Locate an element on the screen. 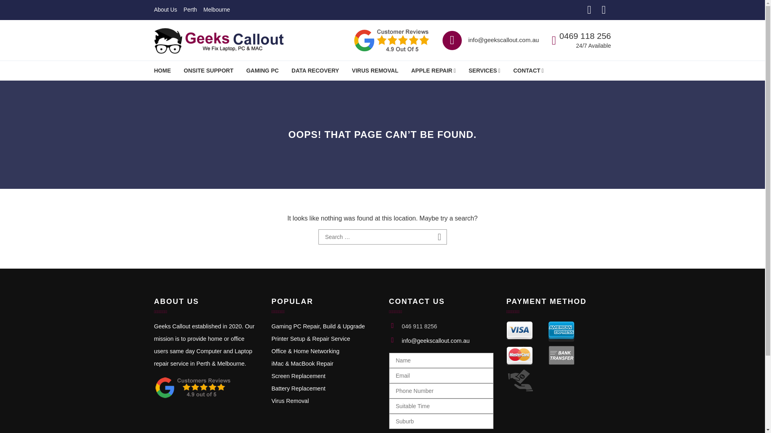 This screenshot has height=433, width=771. Melbourne is located at coordinates (216, 10).